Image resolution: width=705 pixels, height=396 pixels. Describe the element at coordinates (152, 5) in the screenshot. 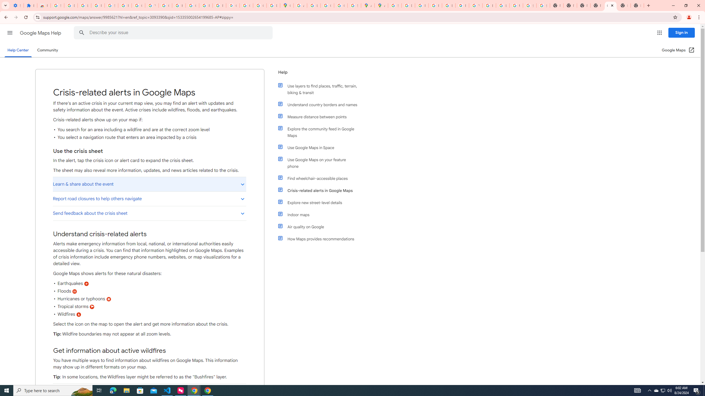

I see `YouTube` at that location.